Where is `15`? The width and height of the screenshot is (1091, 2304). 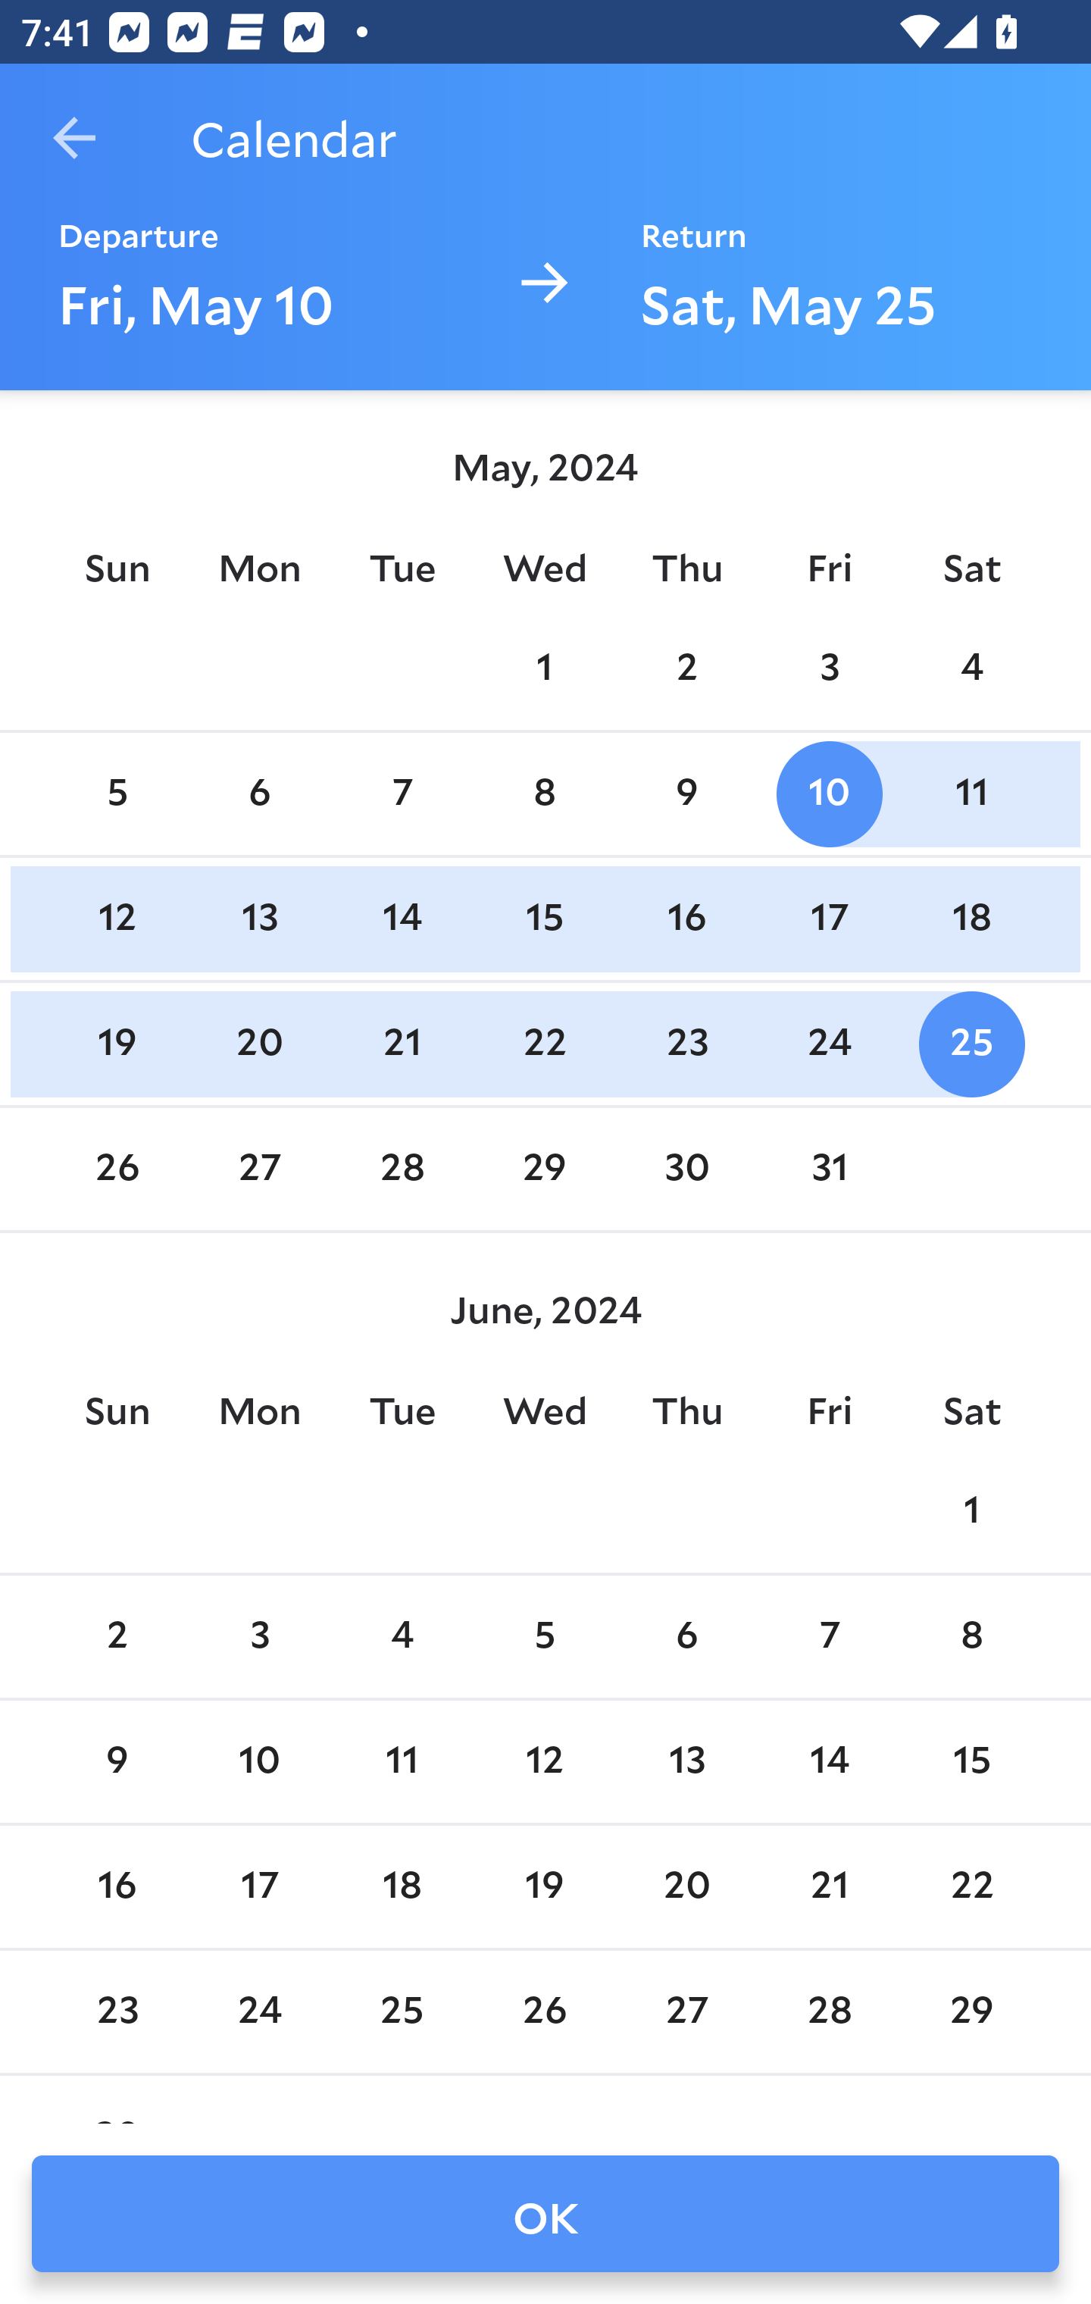
15 is located at coordinates (545, 919).